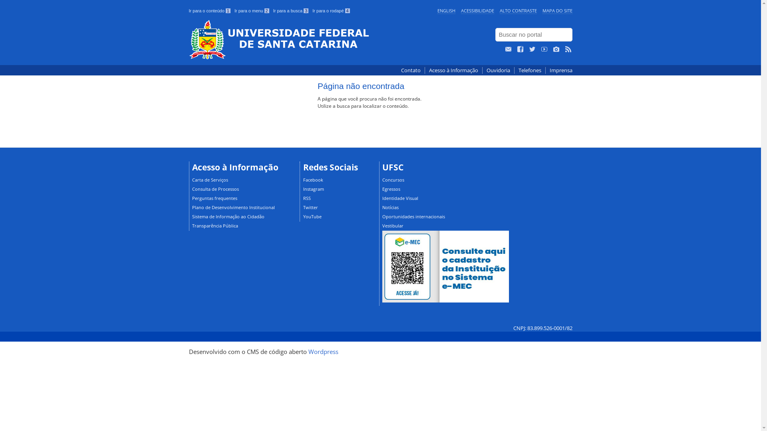 The image size is (767, 431). Describe the element at coordinates (556, 49) in the screenshot. I see `Veja no Instagram` at that location.